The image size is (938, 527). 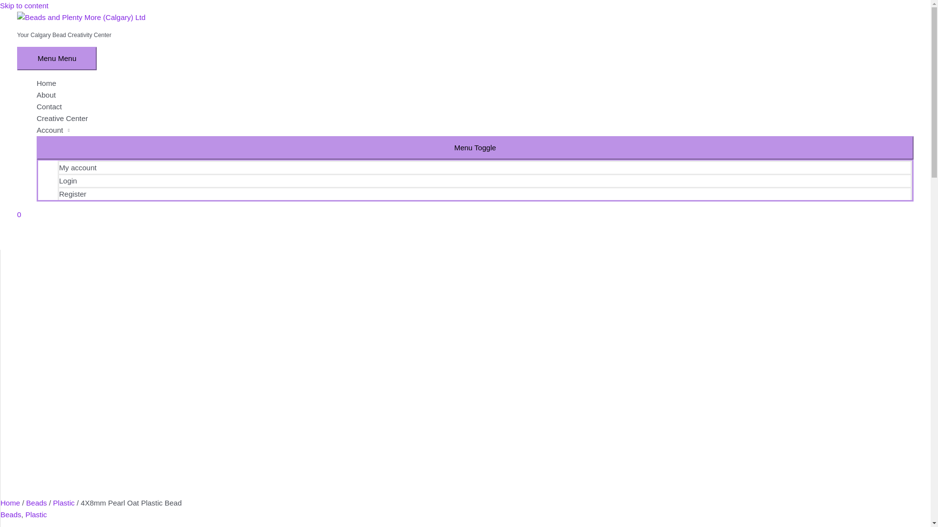 I want to click on Plastic, so click(x=64, y=503).